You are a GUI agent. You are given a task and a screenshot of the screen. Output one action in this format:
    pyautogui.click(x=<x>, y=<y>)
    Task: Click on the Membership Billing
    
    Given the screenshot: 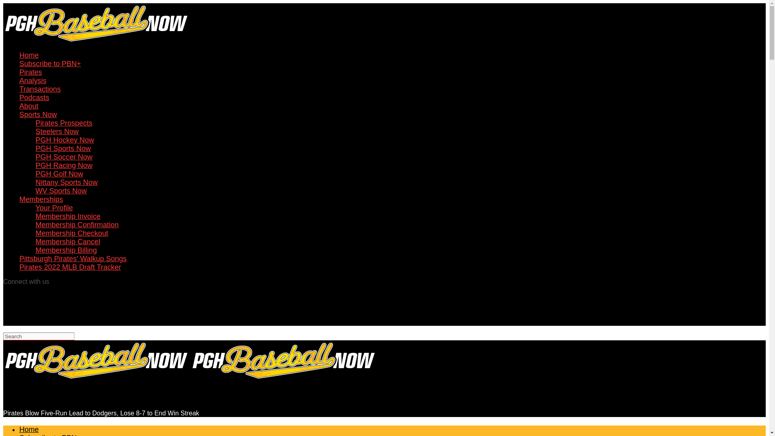 What is the action you would take?
    pyautogui.click(x=66, y=250)
    